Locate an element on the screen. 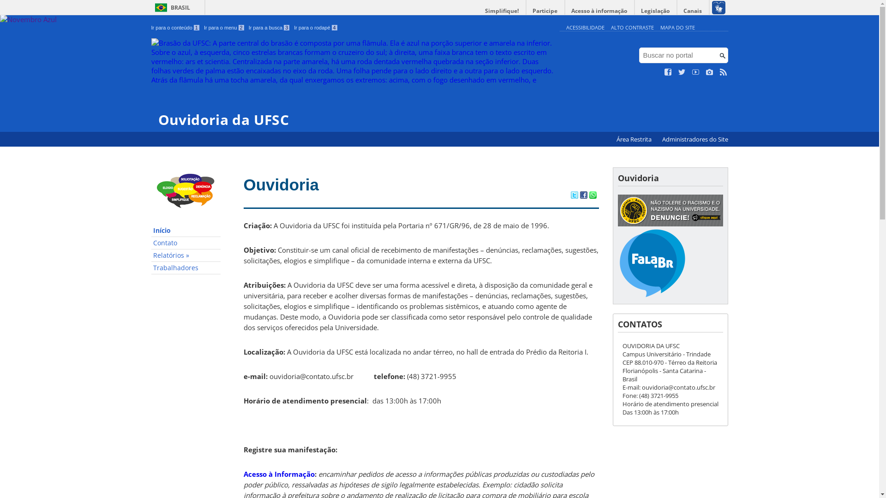 This screenshot has width=886, height=498. Curta no Facebook is located at coordinates (668, 72).